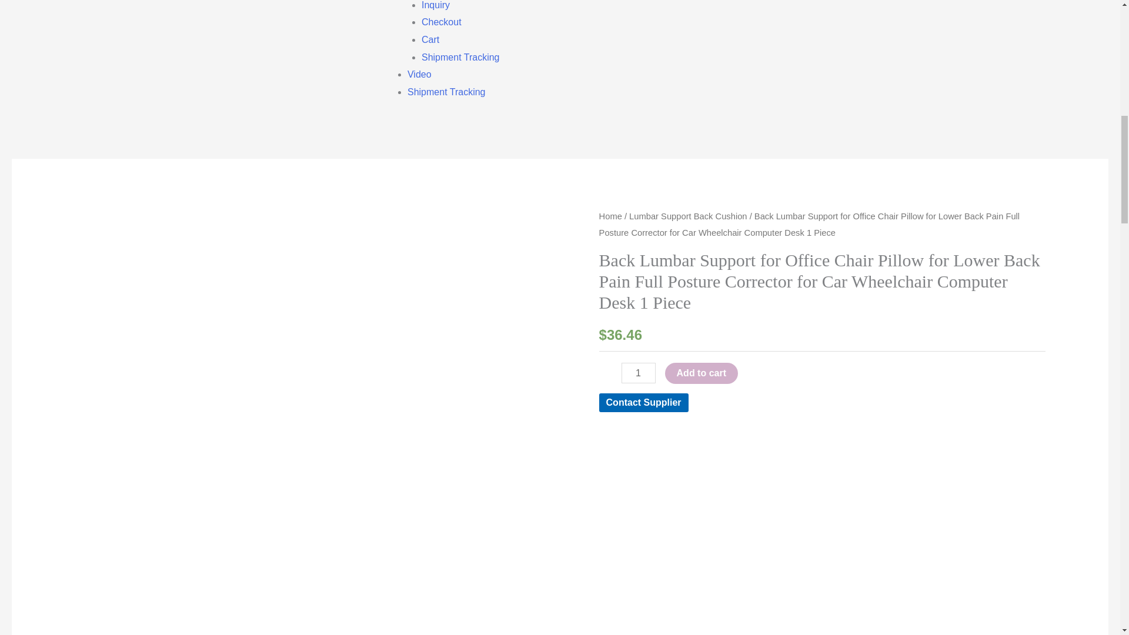 This screenshot has width=1129, height=635. What do you see at coordinates (441, 22) in the screenshot?
I see `Checkout` at bounding box center [441, 22].